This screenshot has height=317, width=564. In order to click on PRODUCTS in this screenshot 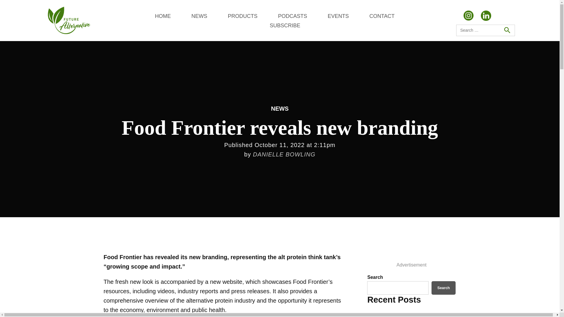, I will do `click(242, 16)`.